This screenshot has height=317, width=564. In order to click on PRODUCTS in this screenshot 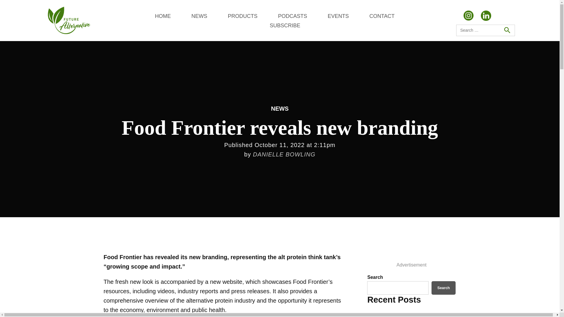, I will do `click(242, 16)`.